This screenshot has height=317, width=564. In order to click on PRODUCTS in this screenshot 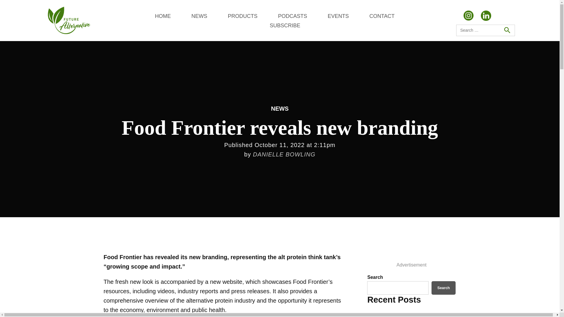, I will do `click(242, 16)`.